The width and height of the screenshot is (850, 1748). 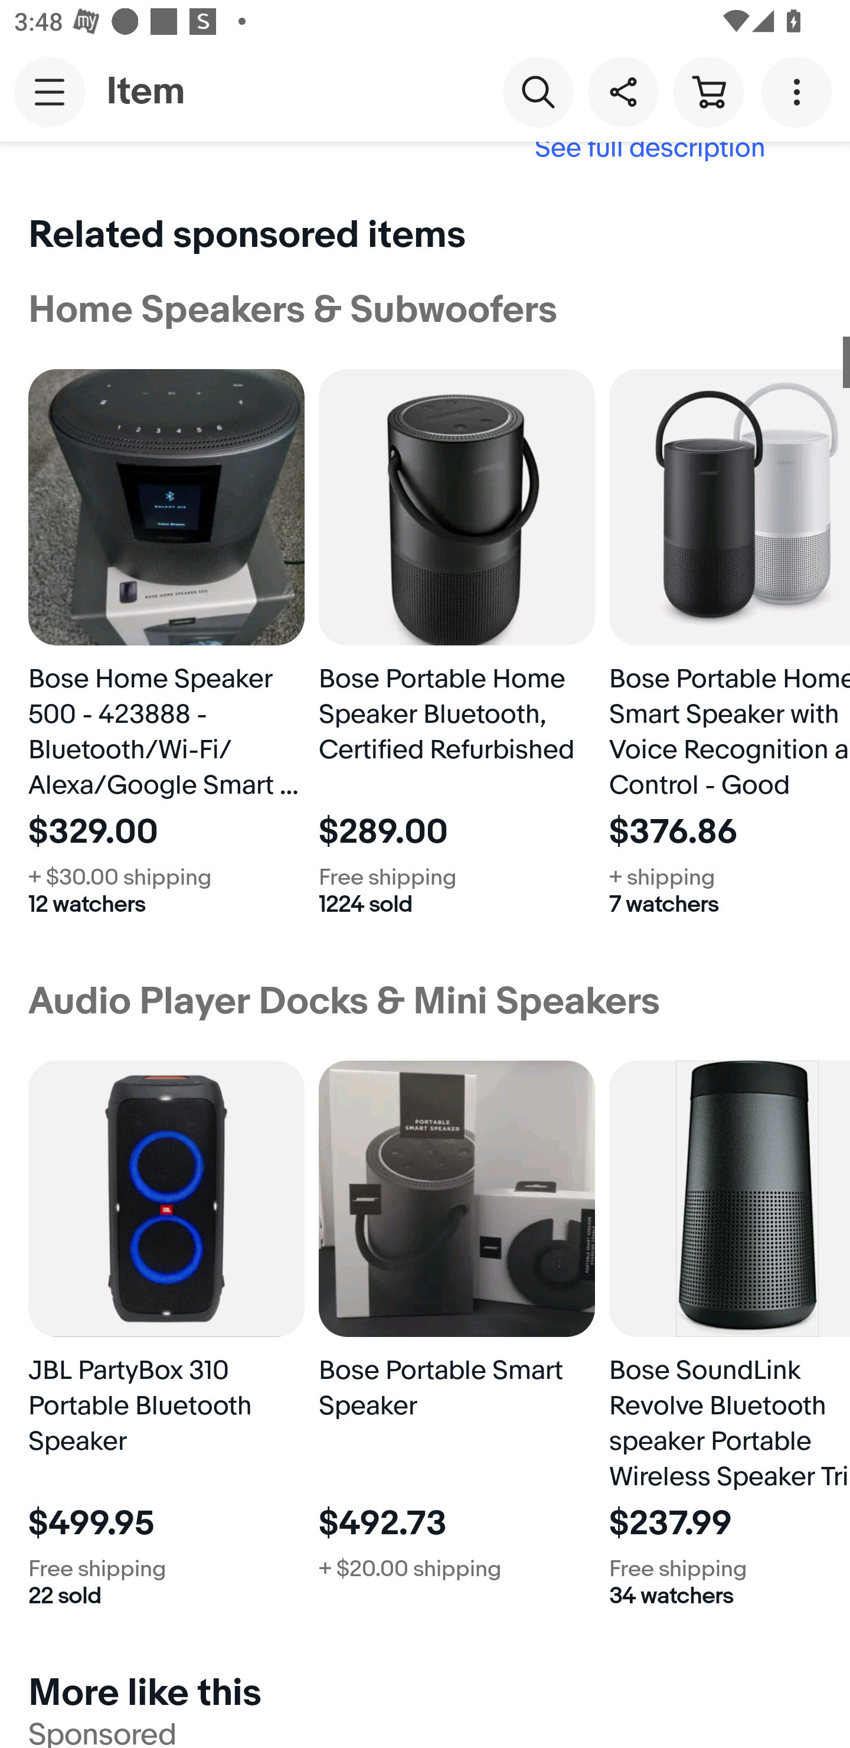 I want to click on Share this item, so click(x=623, y=91).